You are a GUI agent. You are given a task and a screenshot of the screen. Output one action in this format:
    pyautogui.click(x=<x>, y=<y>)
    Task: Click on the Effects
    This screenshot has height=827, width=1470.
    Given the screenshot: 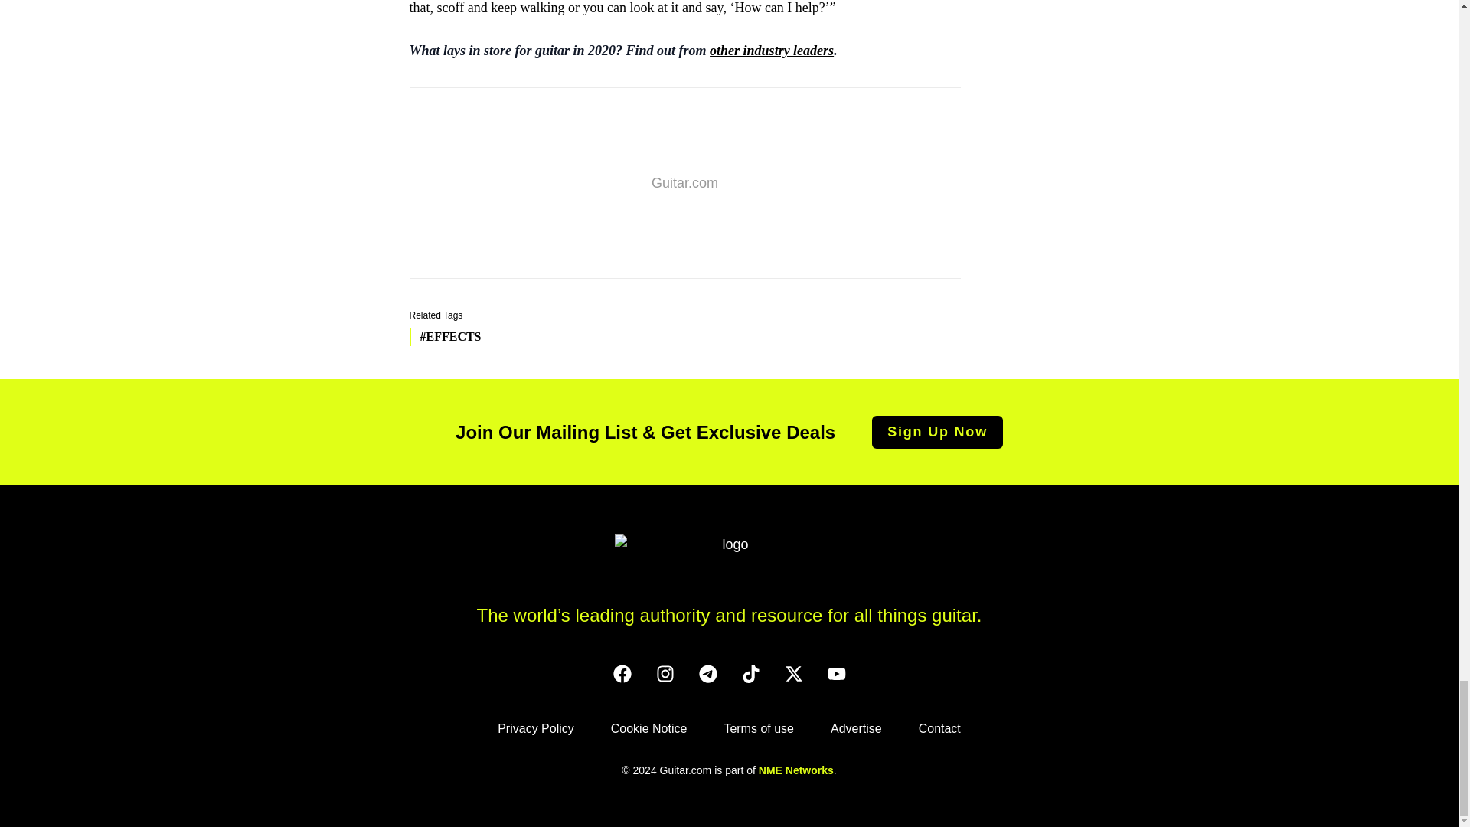 What is the action you would take?
    pyautogui.click(x=444, y=337)
    